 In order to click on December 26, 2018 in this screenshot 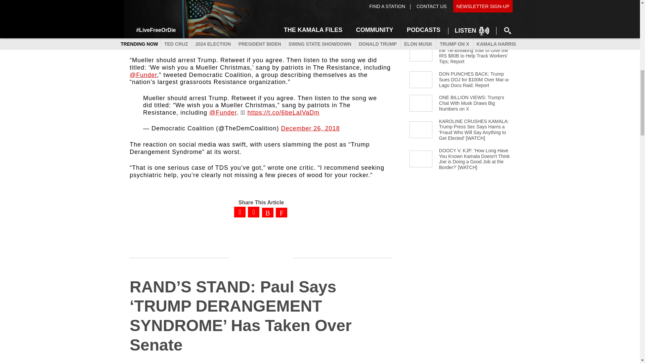, I will do `click(310, 128)`.